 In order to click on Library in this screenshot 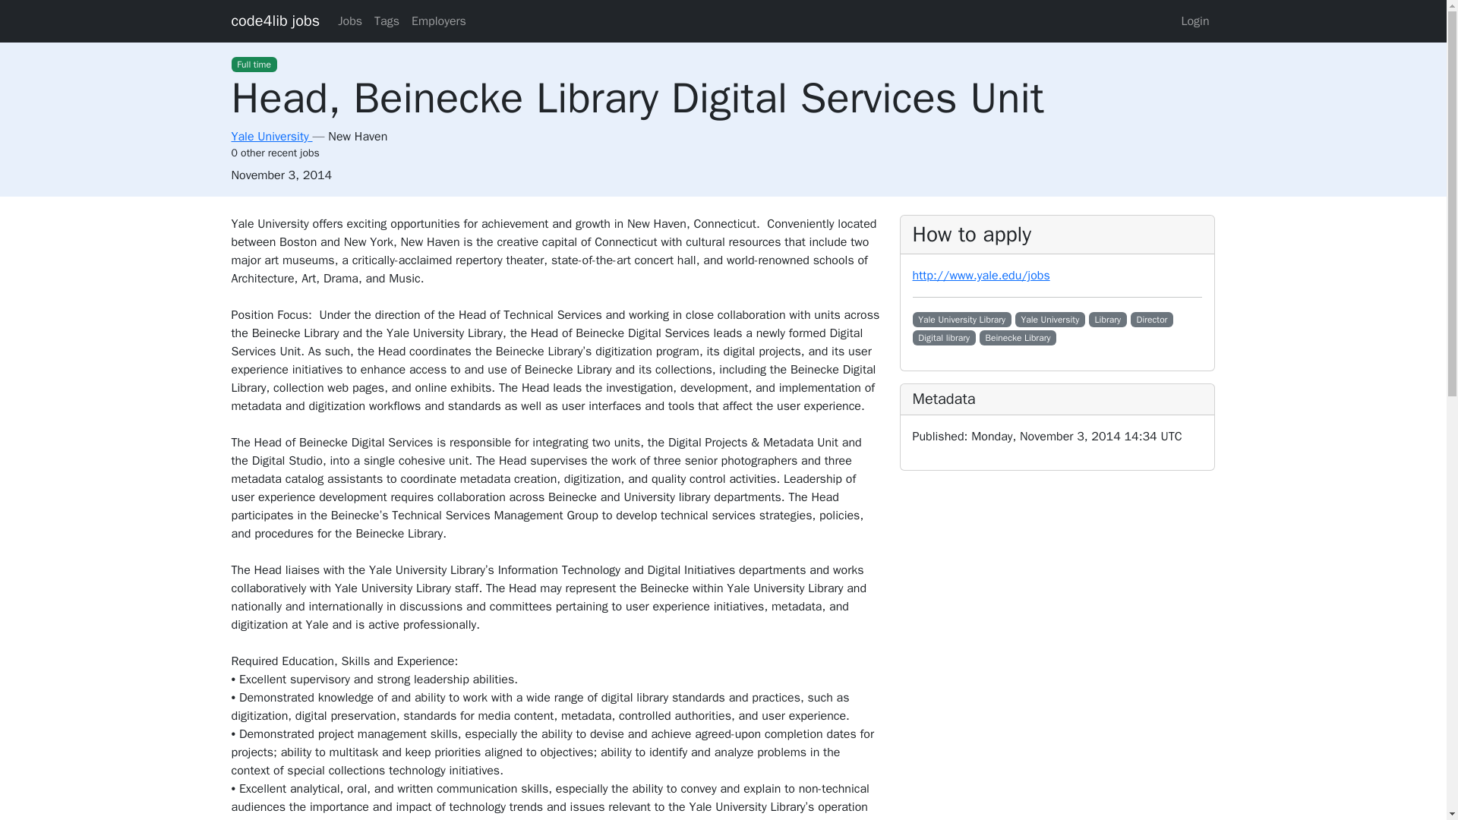, I will do `click(1108, 319)`.